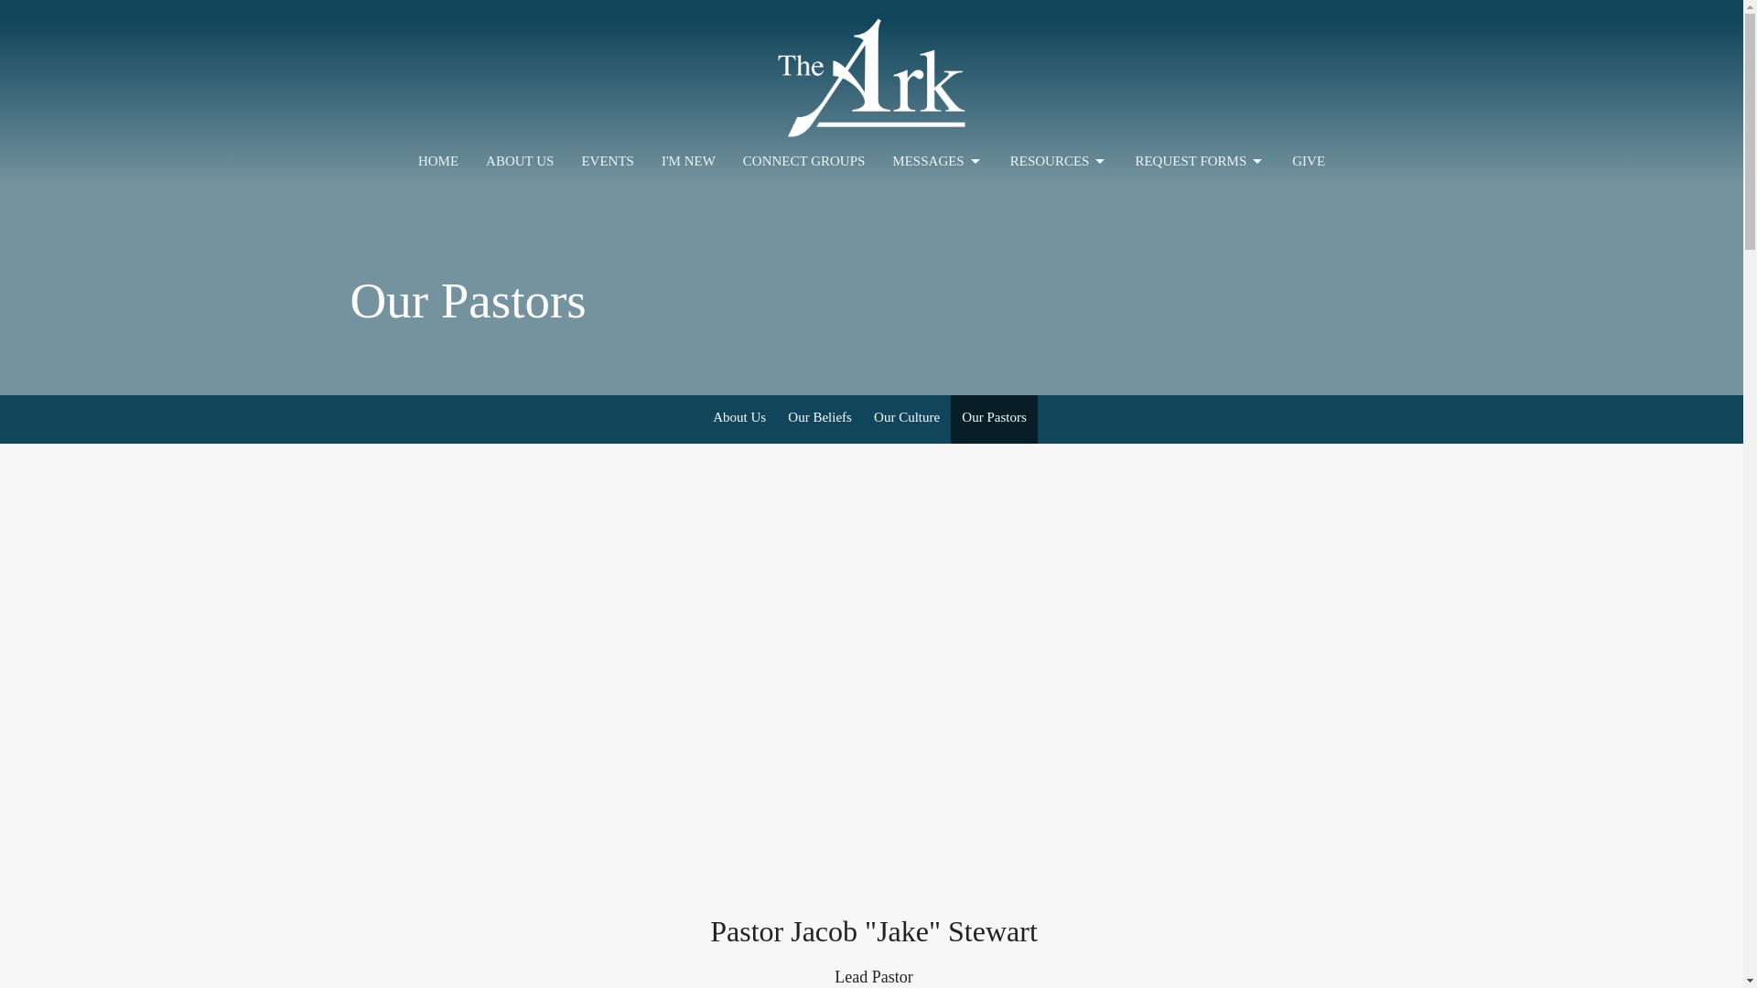  What do you see at coordinates (1308, 161) in the screenshot?
I see `GIVE` at bounding box center [1308, 161].